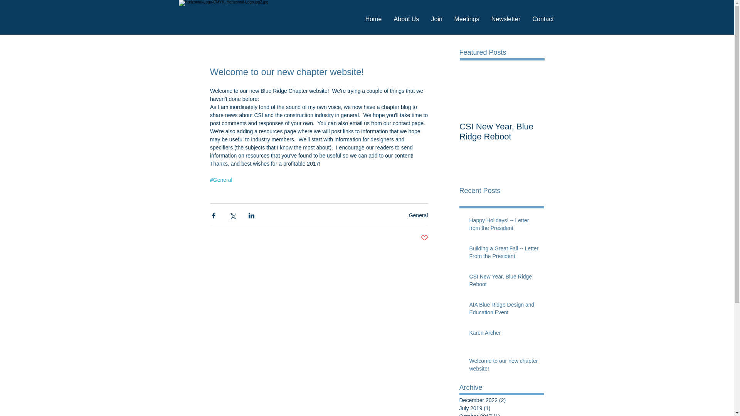  I want to click on Karen Archer, so click(504, 335).